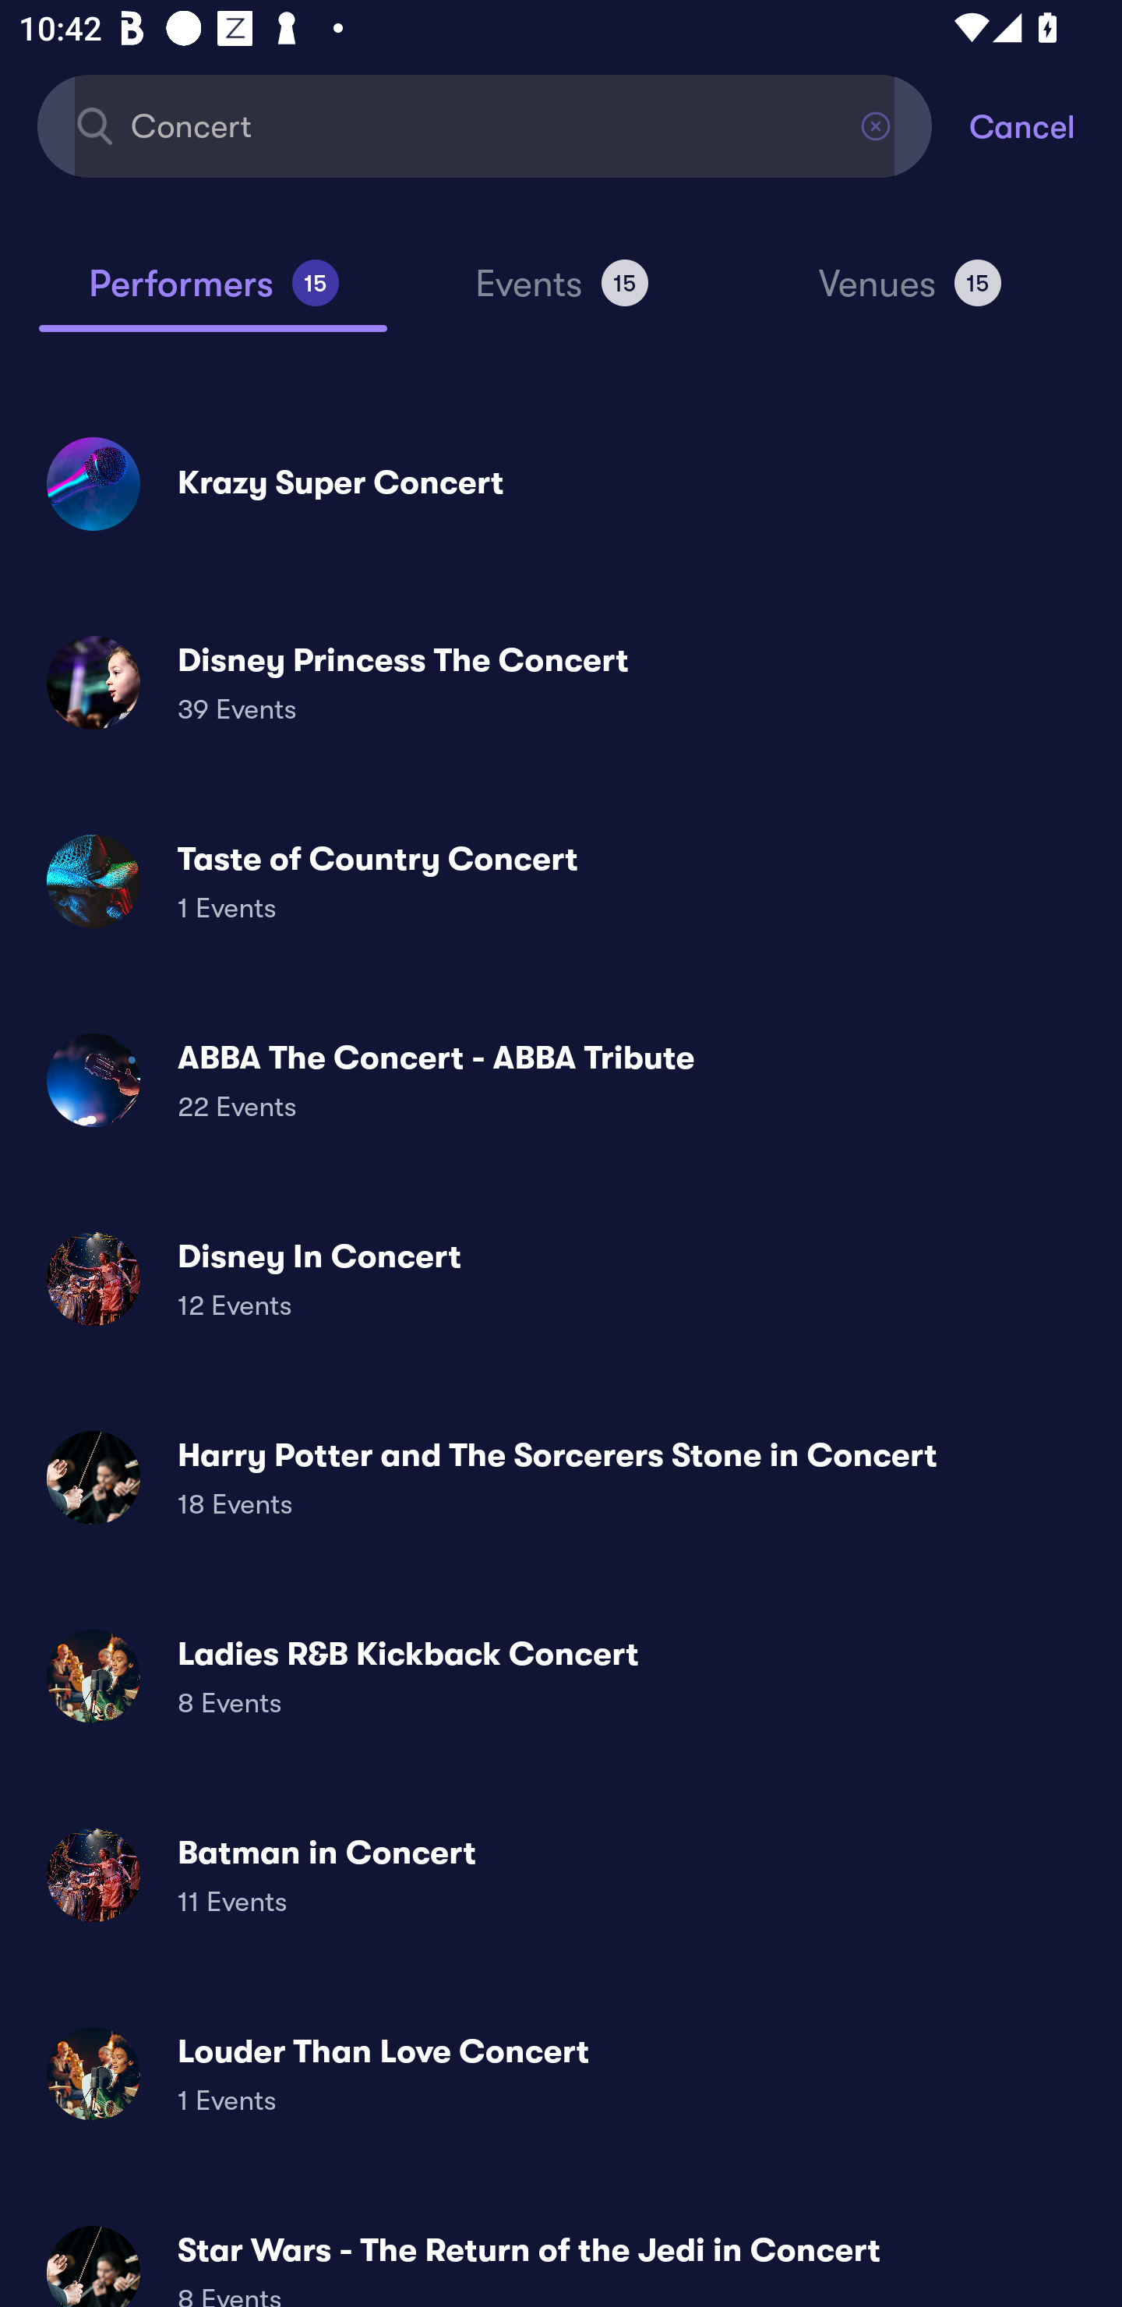 The image size is (1122, 2307). Describe the element at coordinates (561, 483) in the screenshot. I see `Krazy Super Concert` at that location.